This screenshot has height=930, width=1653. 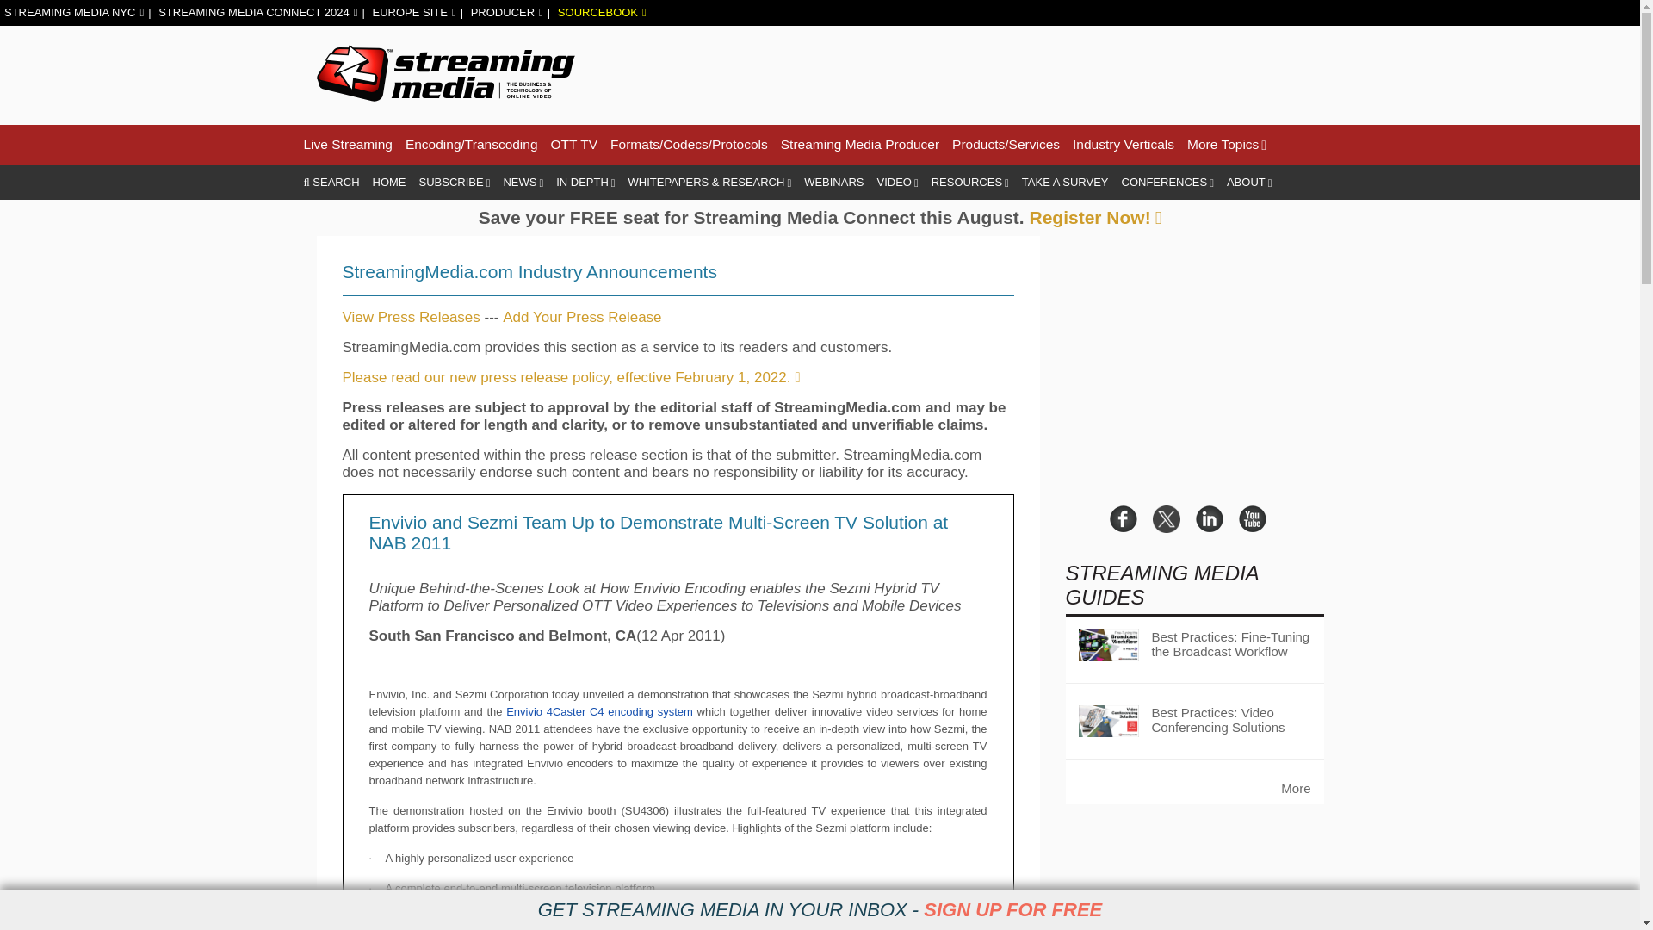 I want to click on EUROPE SITE, so click(x=413, y=12).